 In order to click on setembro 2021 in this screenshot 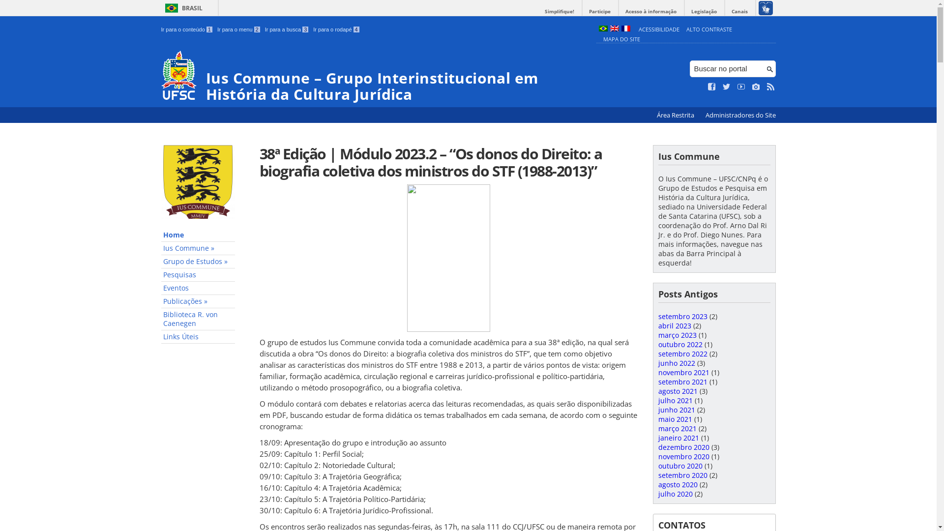, I will do `click(682, 382)`.